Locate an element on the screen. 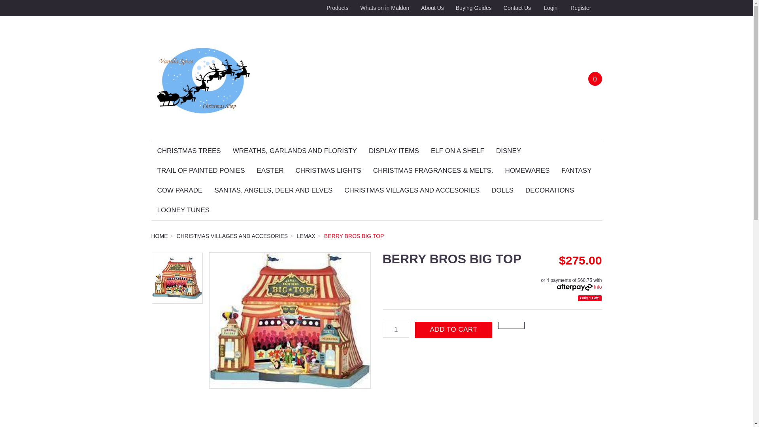 The image size is (759, 427). About Us is located at coordinates (432, 8).